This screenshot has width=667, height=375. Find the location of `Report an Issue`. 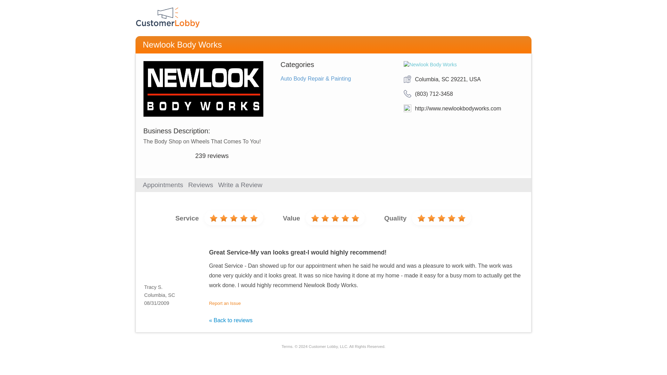

Report an Issue is located at coordinates (225, 303).